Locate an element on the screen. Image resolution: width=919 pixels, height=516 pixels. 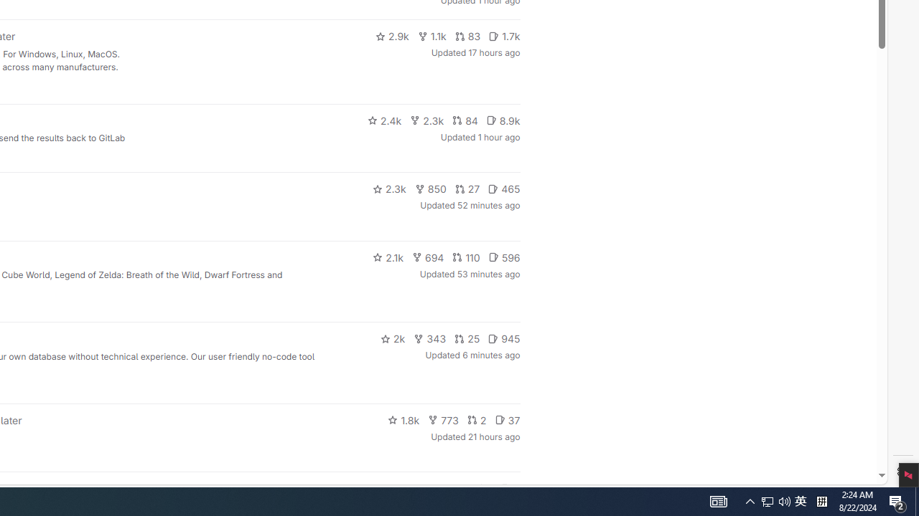
945 is located at coordinates (504, 338).